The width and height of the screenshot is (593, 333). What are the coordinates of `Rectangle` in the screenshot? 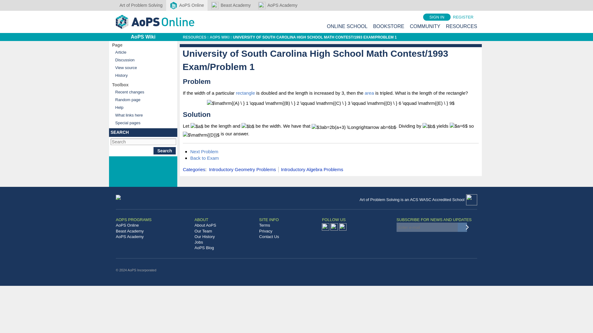 It's located at (245, 92).